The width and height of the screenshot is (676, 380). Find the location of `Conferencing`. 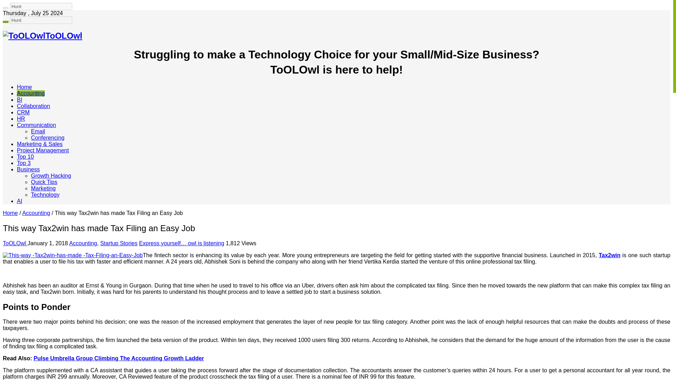

Conferencing is located at coordinates (48, 138).